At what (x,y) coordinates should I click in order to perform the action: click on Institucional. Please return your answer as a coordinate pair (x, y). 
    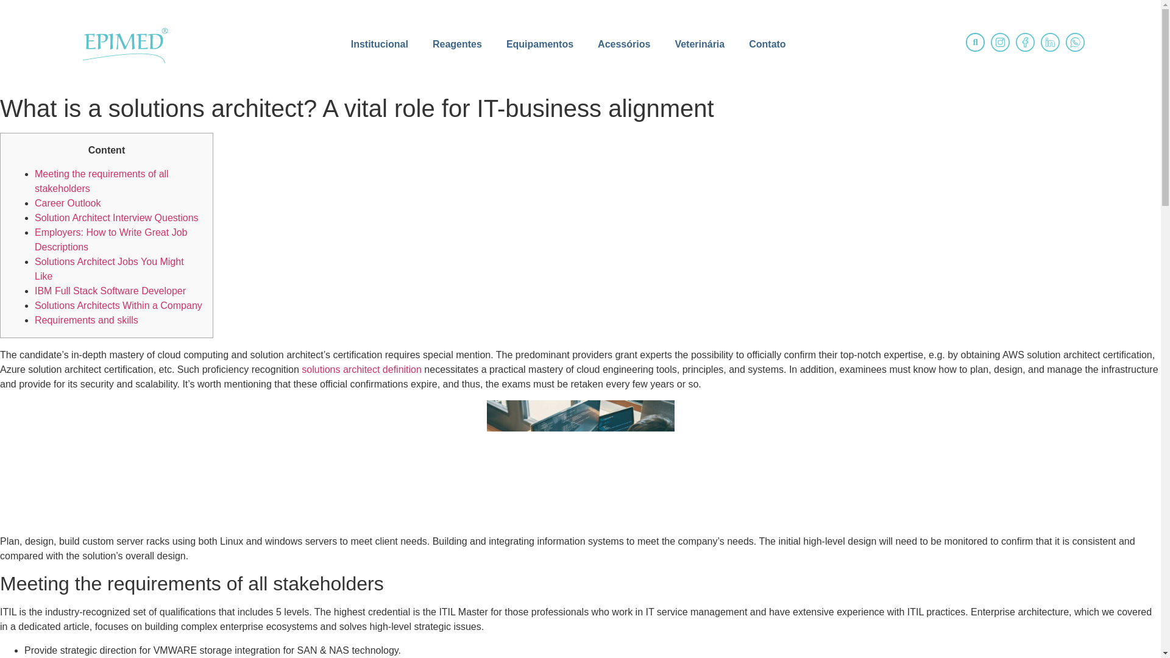
    Looking at the image, I should click on (379, 44).